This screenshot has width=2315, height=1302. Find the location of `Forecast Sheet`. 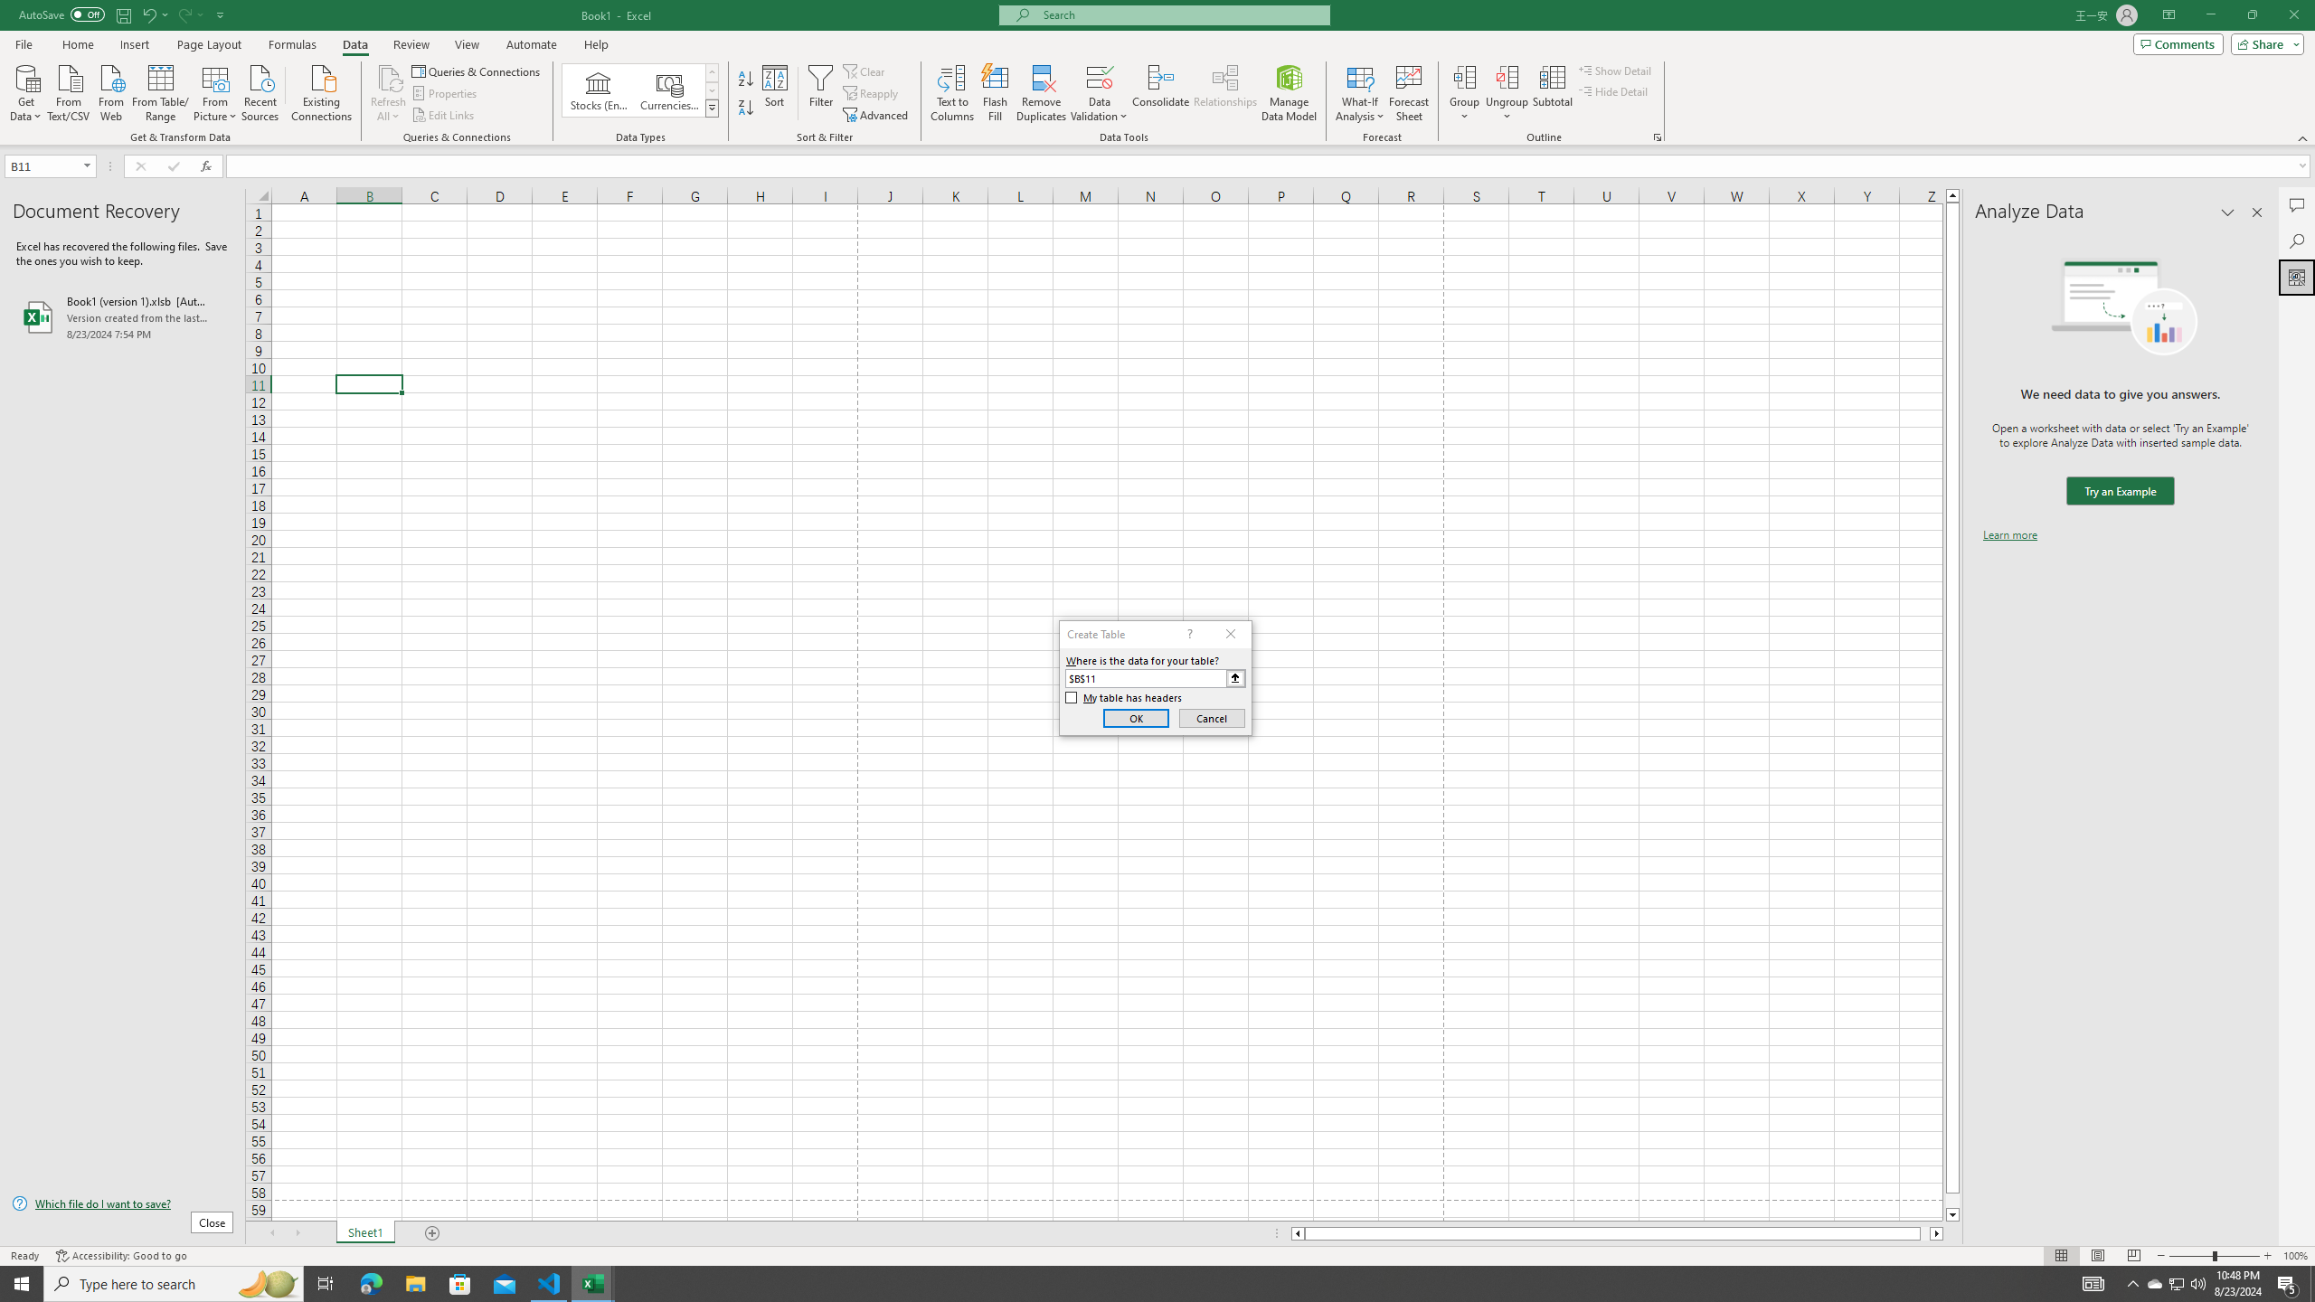

Forecast Sheet is located at coordinates (1409, 93).